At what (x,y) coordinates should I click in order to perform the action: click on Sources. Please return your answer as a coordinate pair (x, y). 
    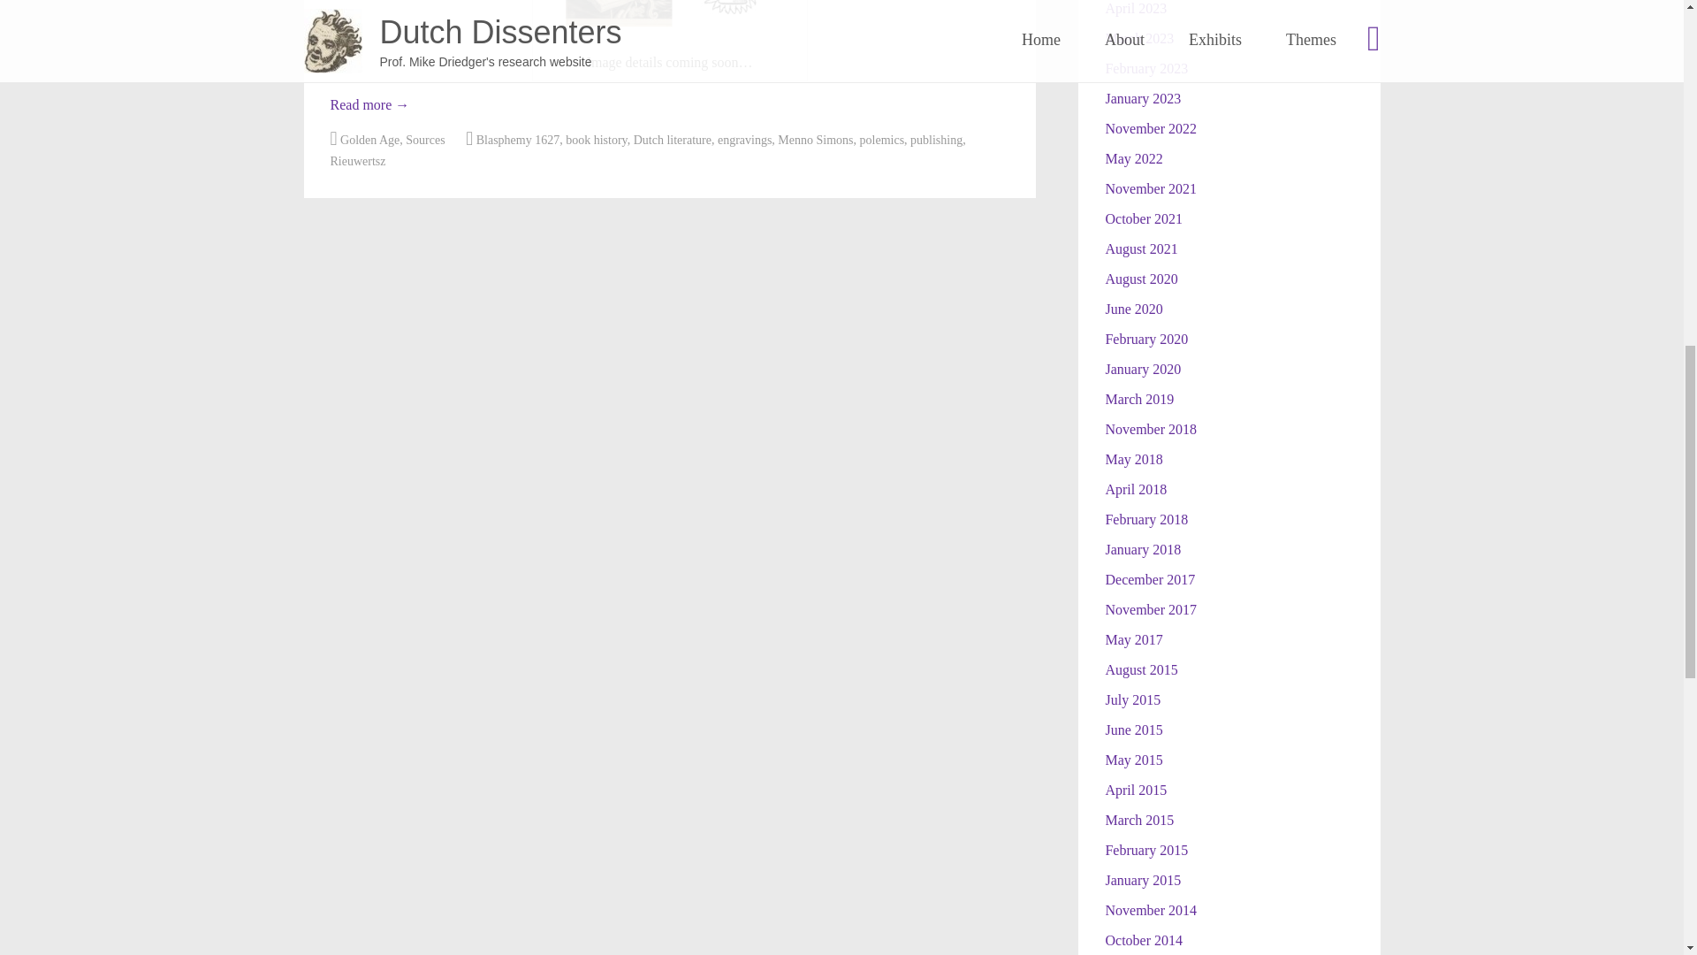
    Looking at the image, I should click on (424, 140).